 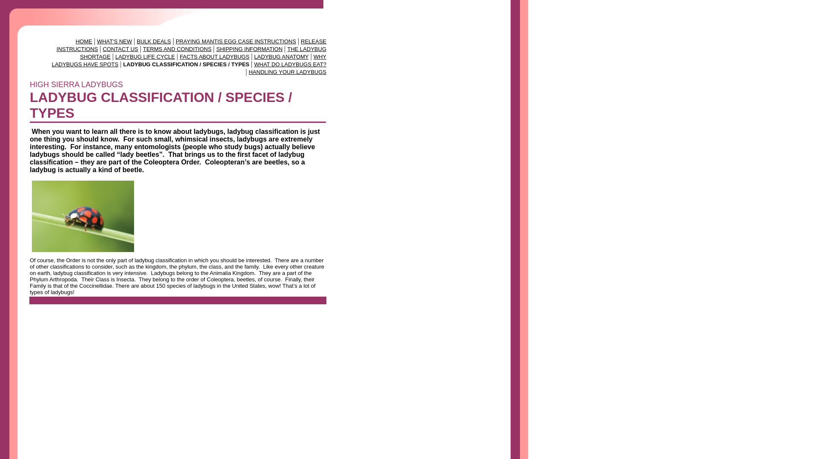 What do you see at coordinates (249, 49) in the screenshot?
I see `SHIPPING INFORMATION` at bounding box center [249, 49].